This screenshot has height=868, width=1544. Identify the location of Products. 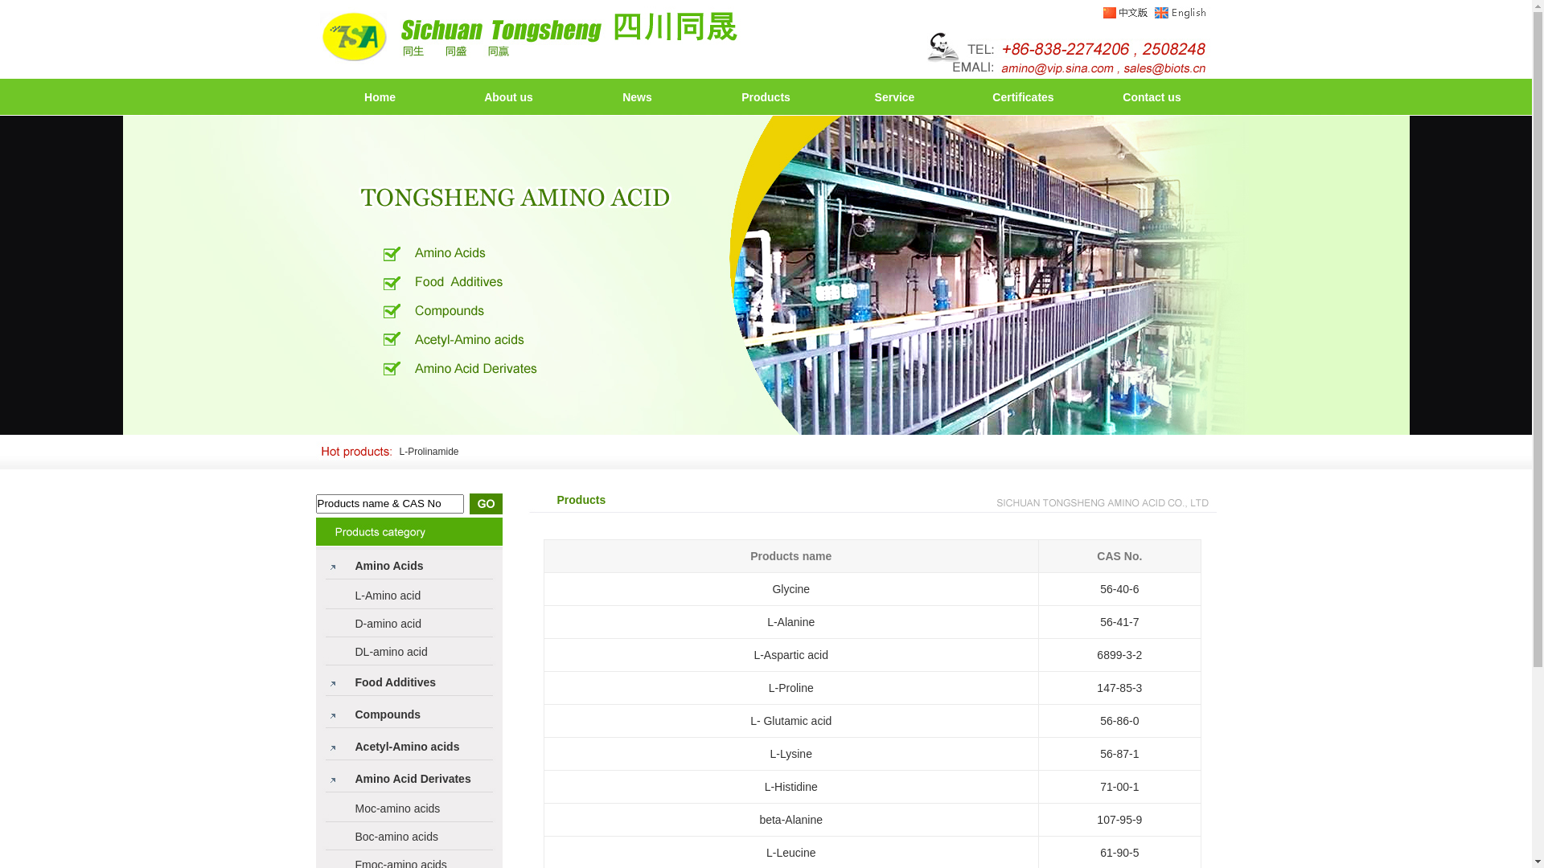
(766, 97).